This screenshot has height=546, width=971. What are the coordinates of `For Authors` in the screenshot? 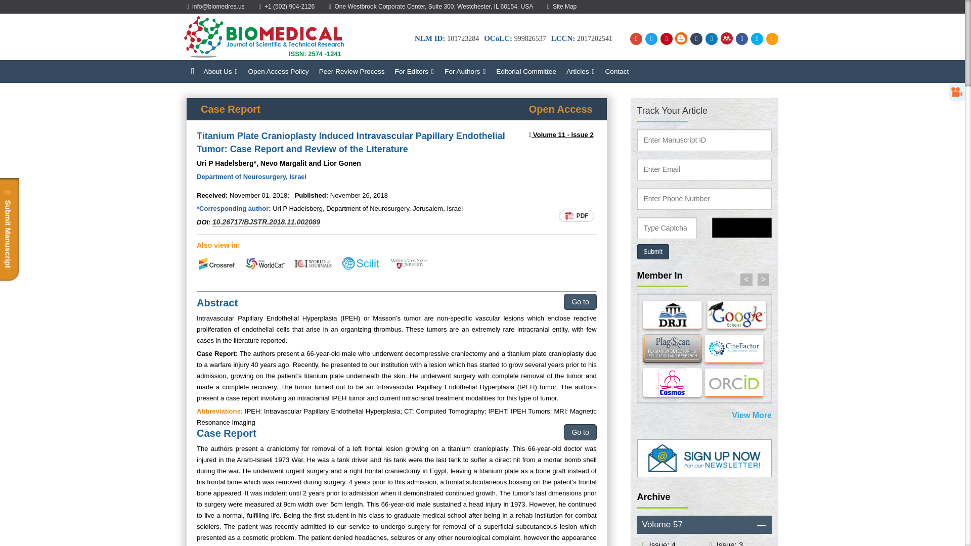 It's located at (465, 71).